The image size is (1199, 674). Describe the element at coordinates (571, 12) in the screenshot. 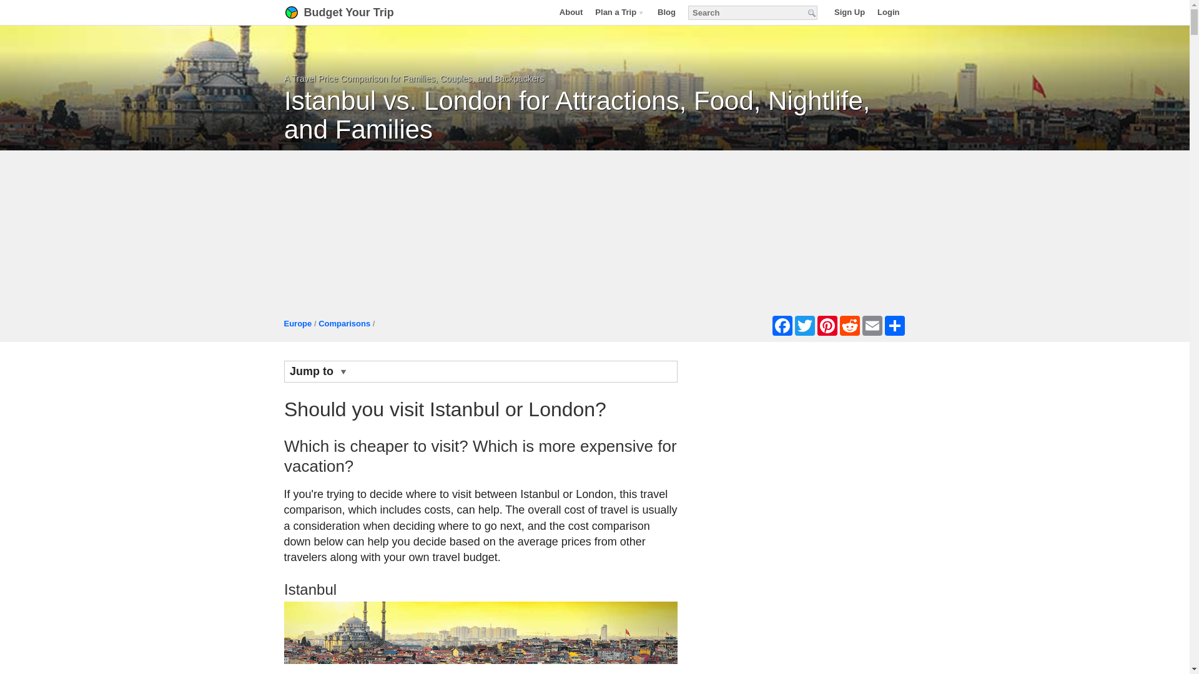

I see `About` at that location.